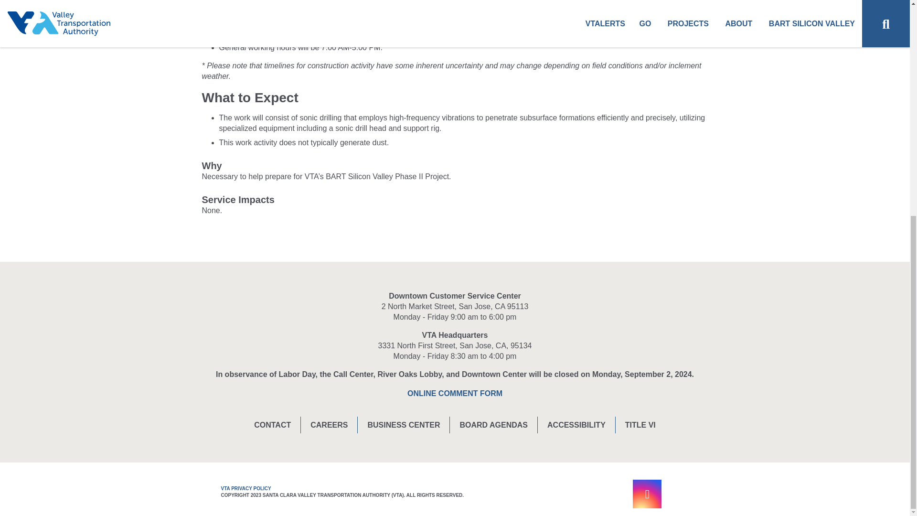  What do you see at coordinates (675, 494) in the screenshot?
I see `Follow us on Youtube` at bounding box center [675, 494].